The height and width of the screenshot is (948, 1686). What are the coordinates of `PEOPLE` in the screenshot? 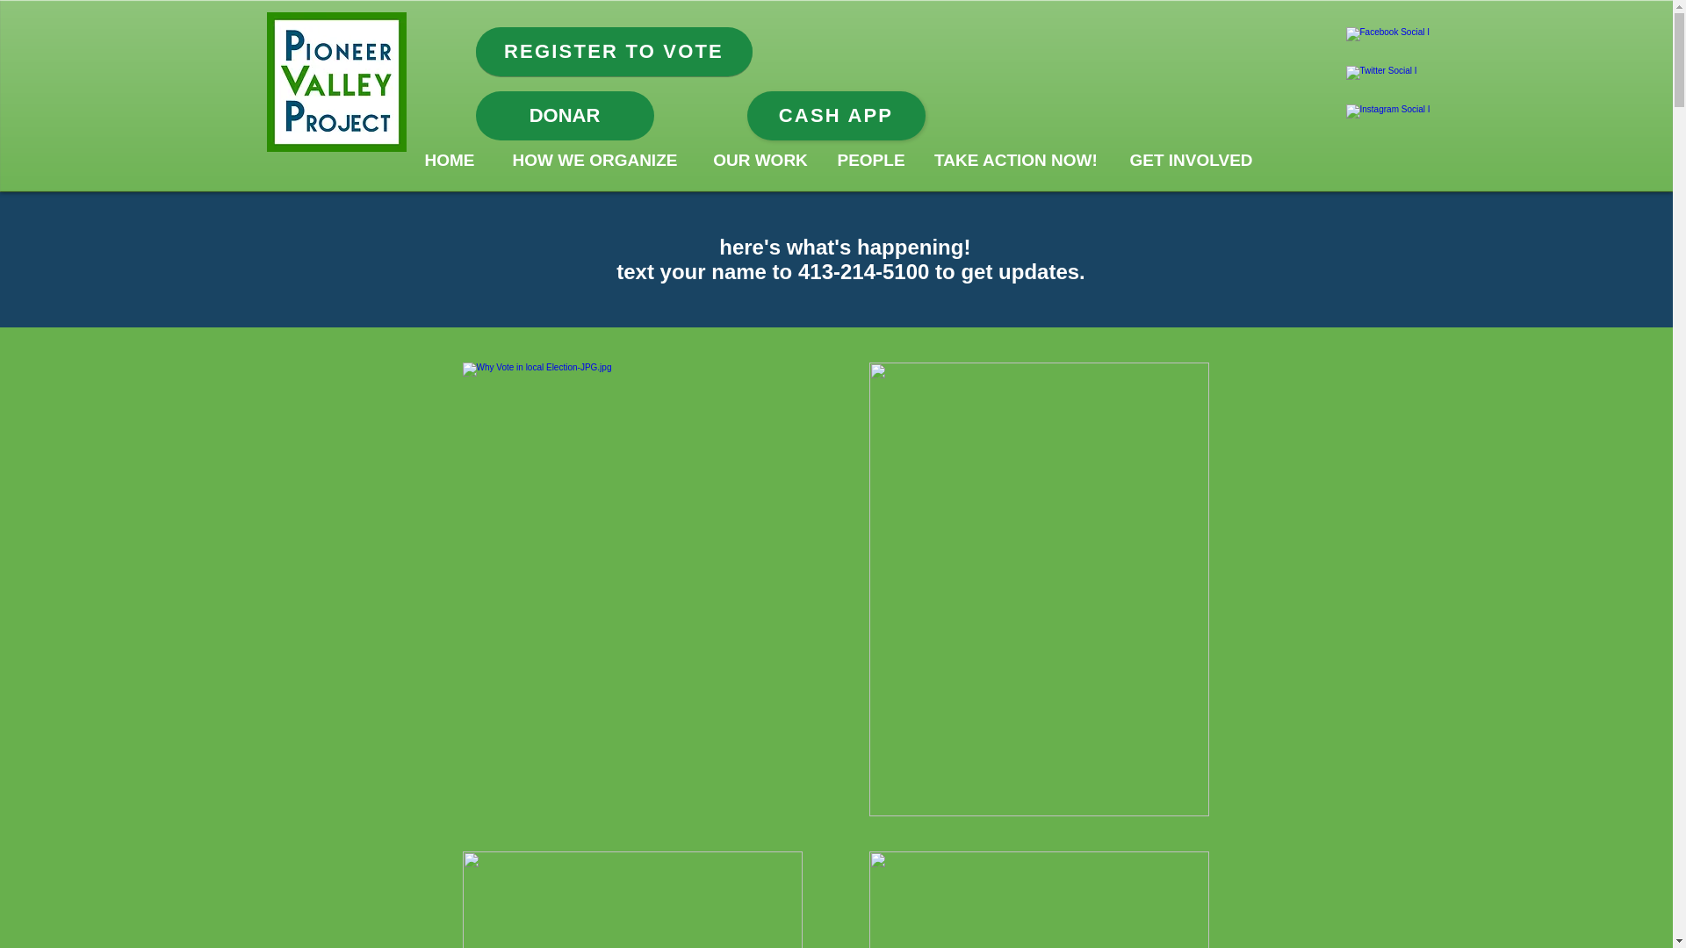 It's located at (869, 160).